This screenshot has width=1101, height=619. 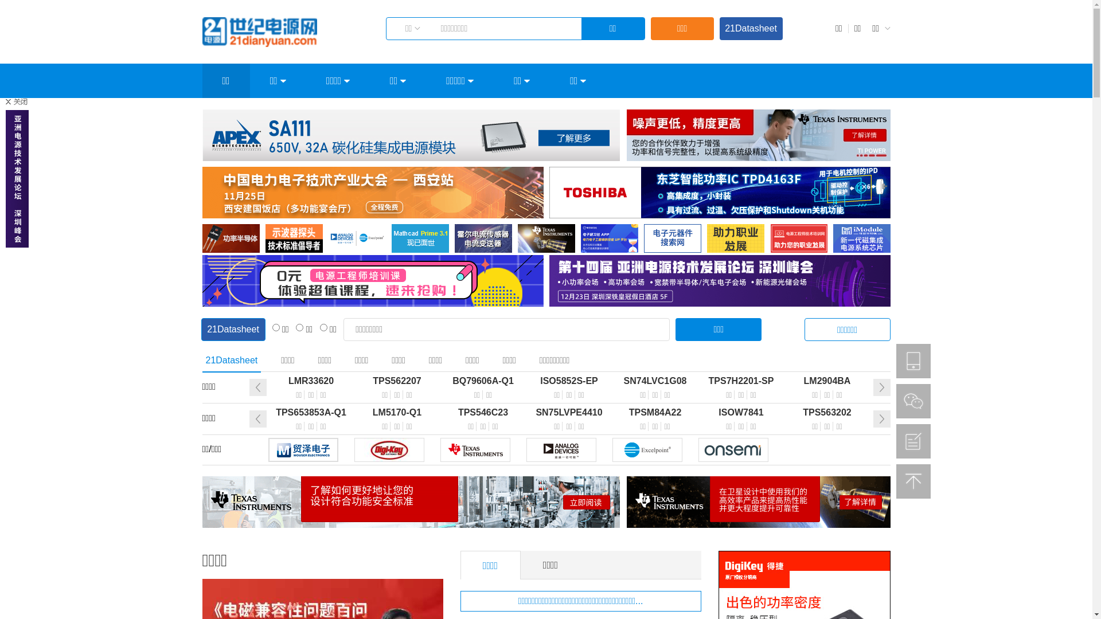 What do you see at coordinates (232, 361) in the screenshot?
I see `21Datasheet` at bounding box center [232, 361].